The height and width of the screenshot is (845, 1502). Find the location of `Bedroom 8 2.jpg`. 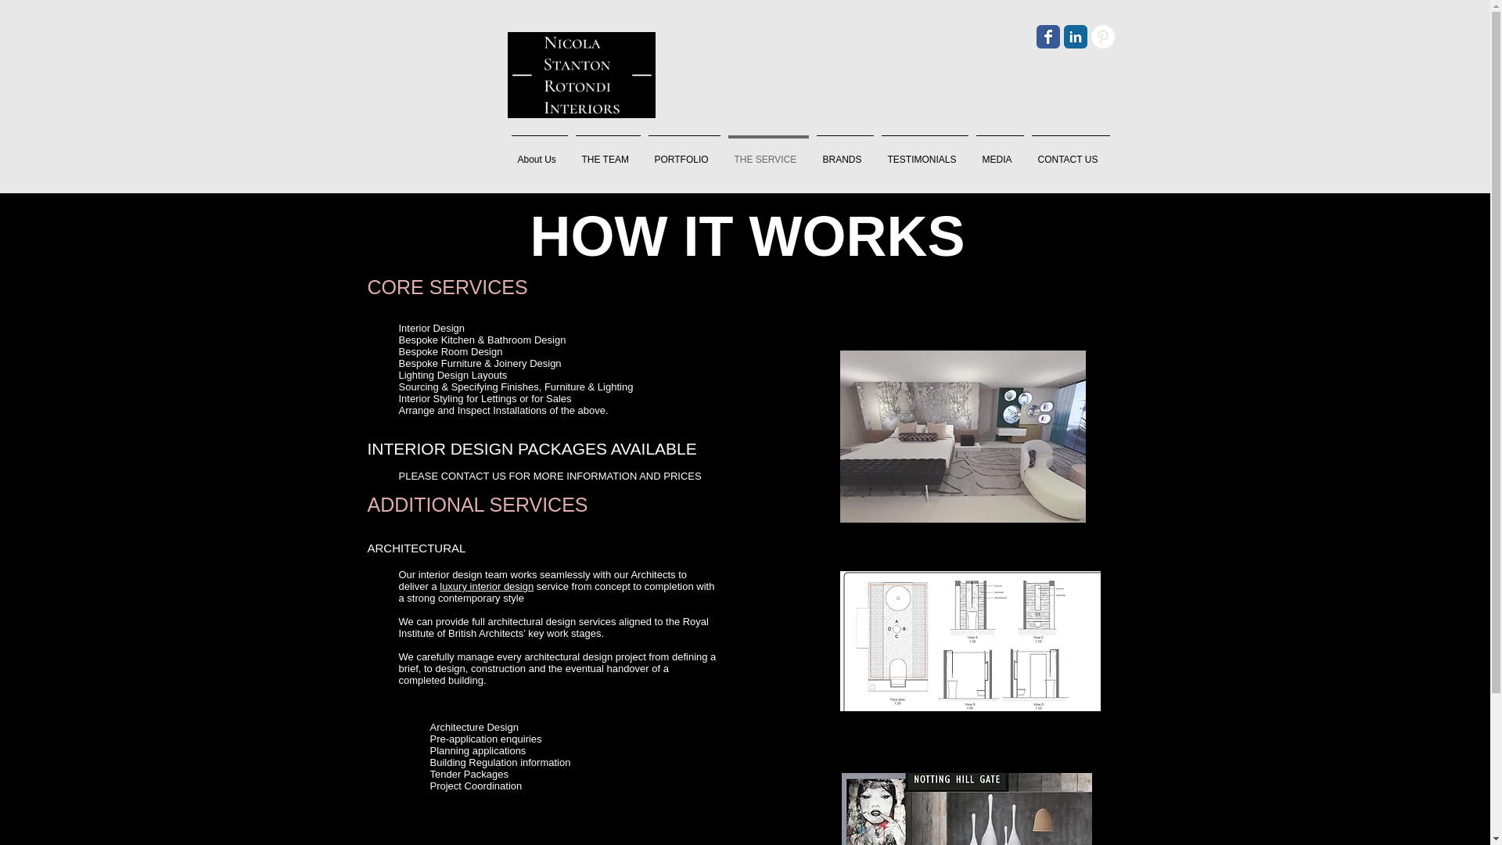

Bedroom 8 2.jpg is located at coordinates (962, 437).